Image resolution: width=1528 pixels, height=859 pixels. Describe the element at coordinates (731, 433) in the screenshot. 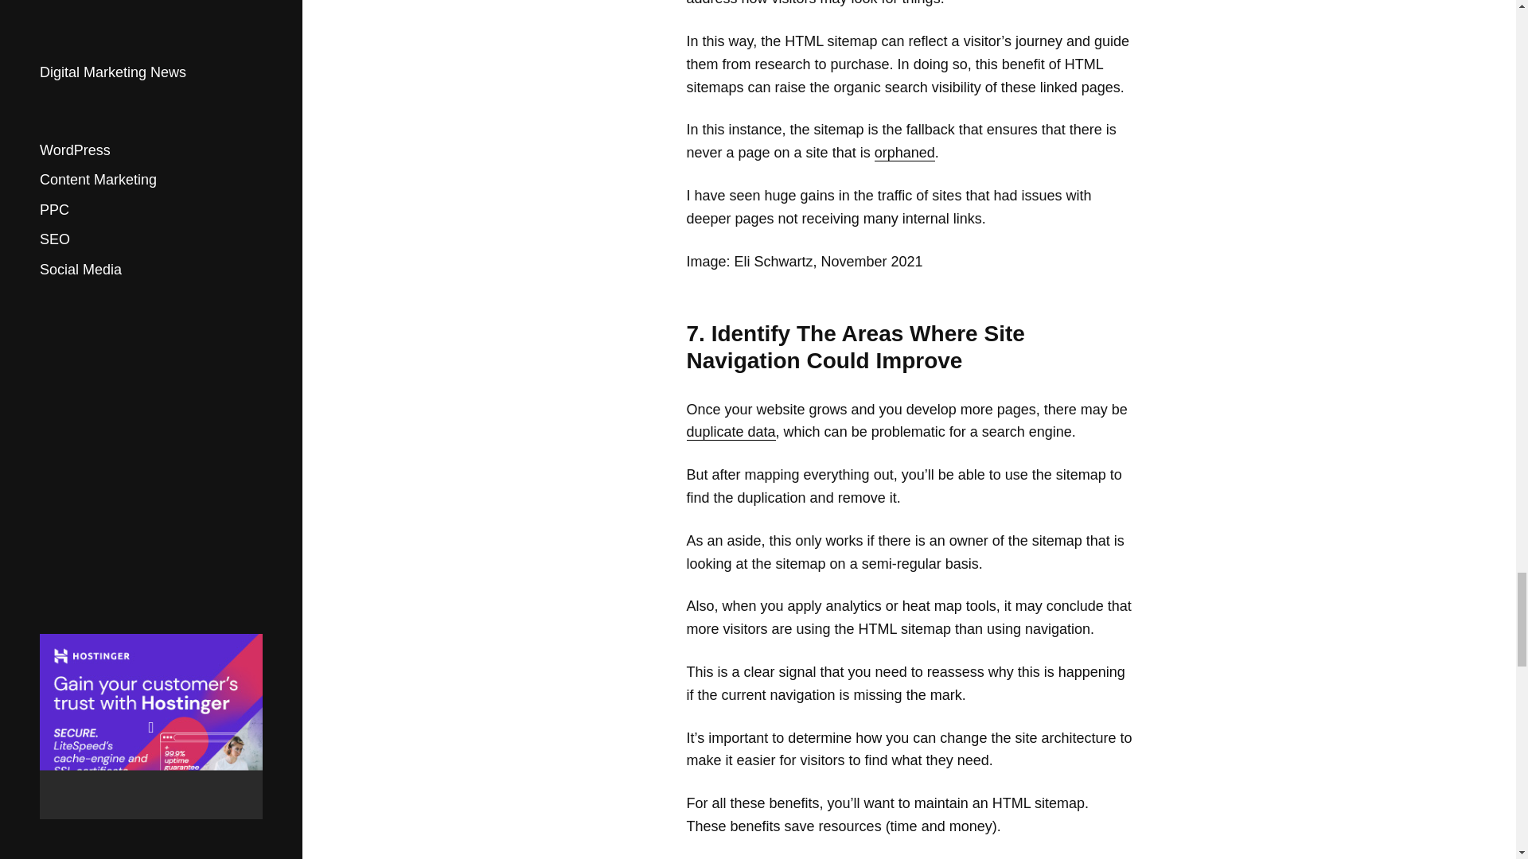

I see `duplicate data` at that location.